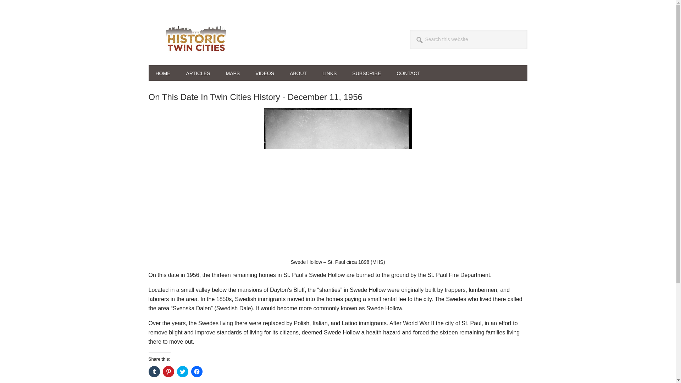 This screenshot has height=383, width=681. Describe the element at coordinates (265, 73) in the screenshot. I see `VIDEOS` at that location.